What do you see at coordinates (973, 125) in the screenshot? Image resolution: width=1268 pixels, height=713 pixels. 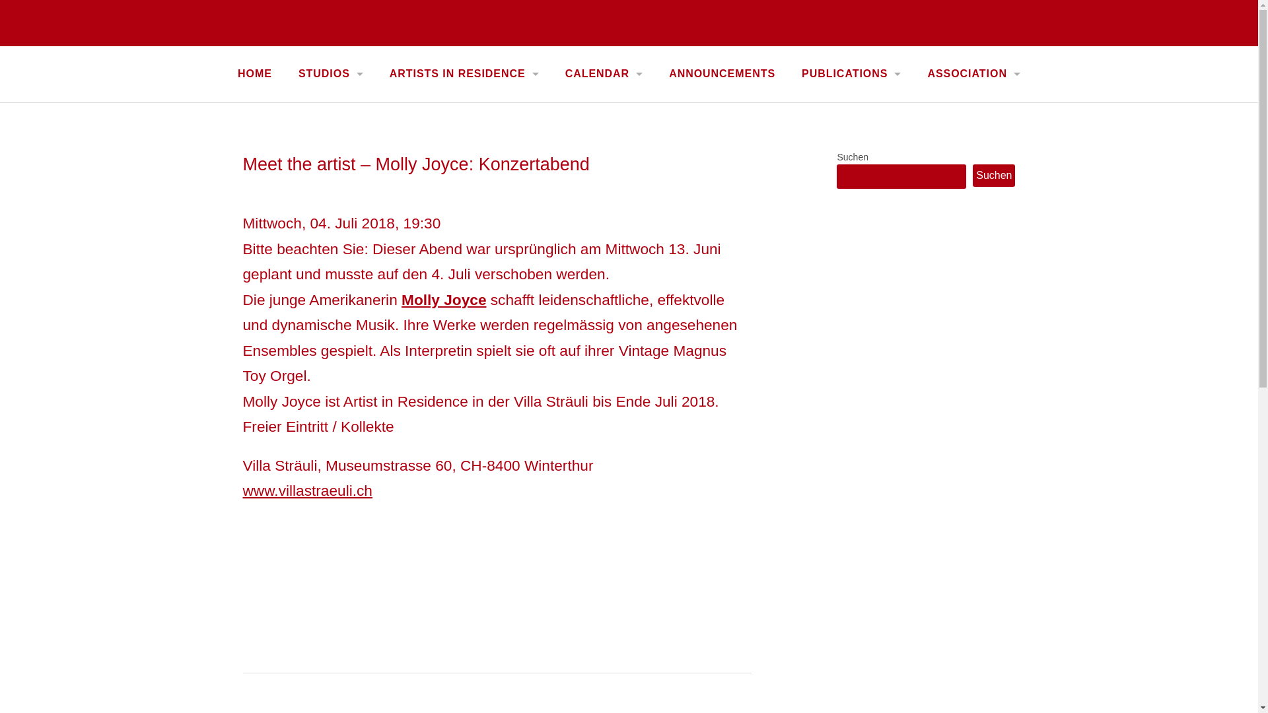 I see `BECOME A MEMBER` at bounding box center [973, 125].